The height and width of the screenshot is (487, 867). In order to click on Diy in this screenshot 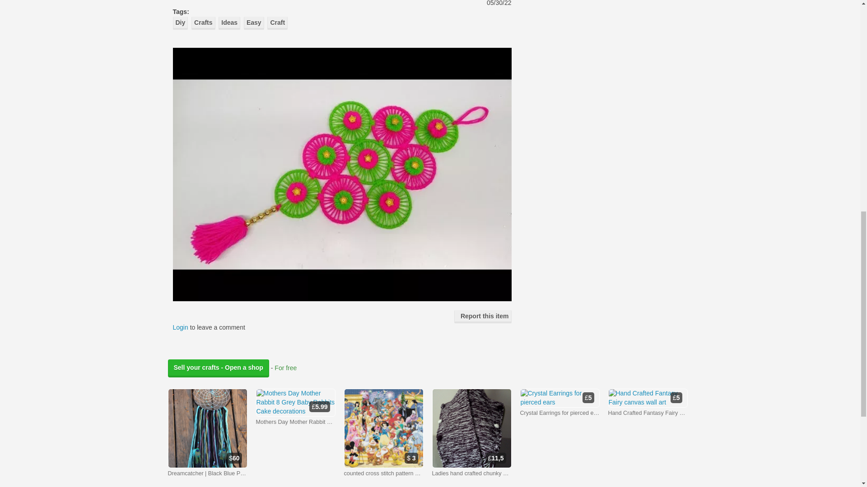, I will do `click(180, 23)`.